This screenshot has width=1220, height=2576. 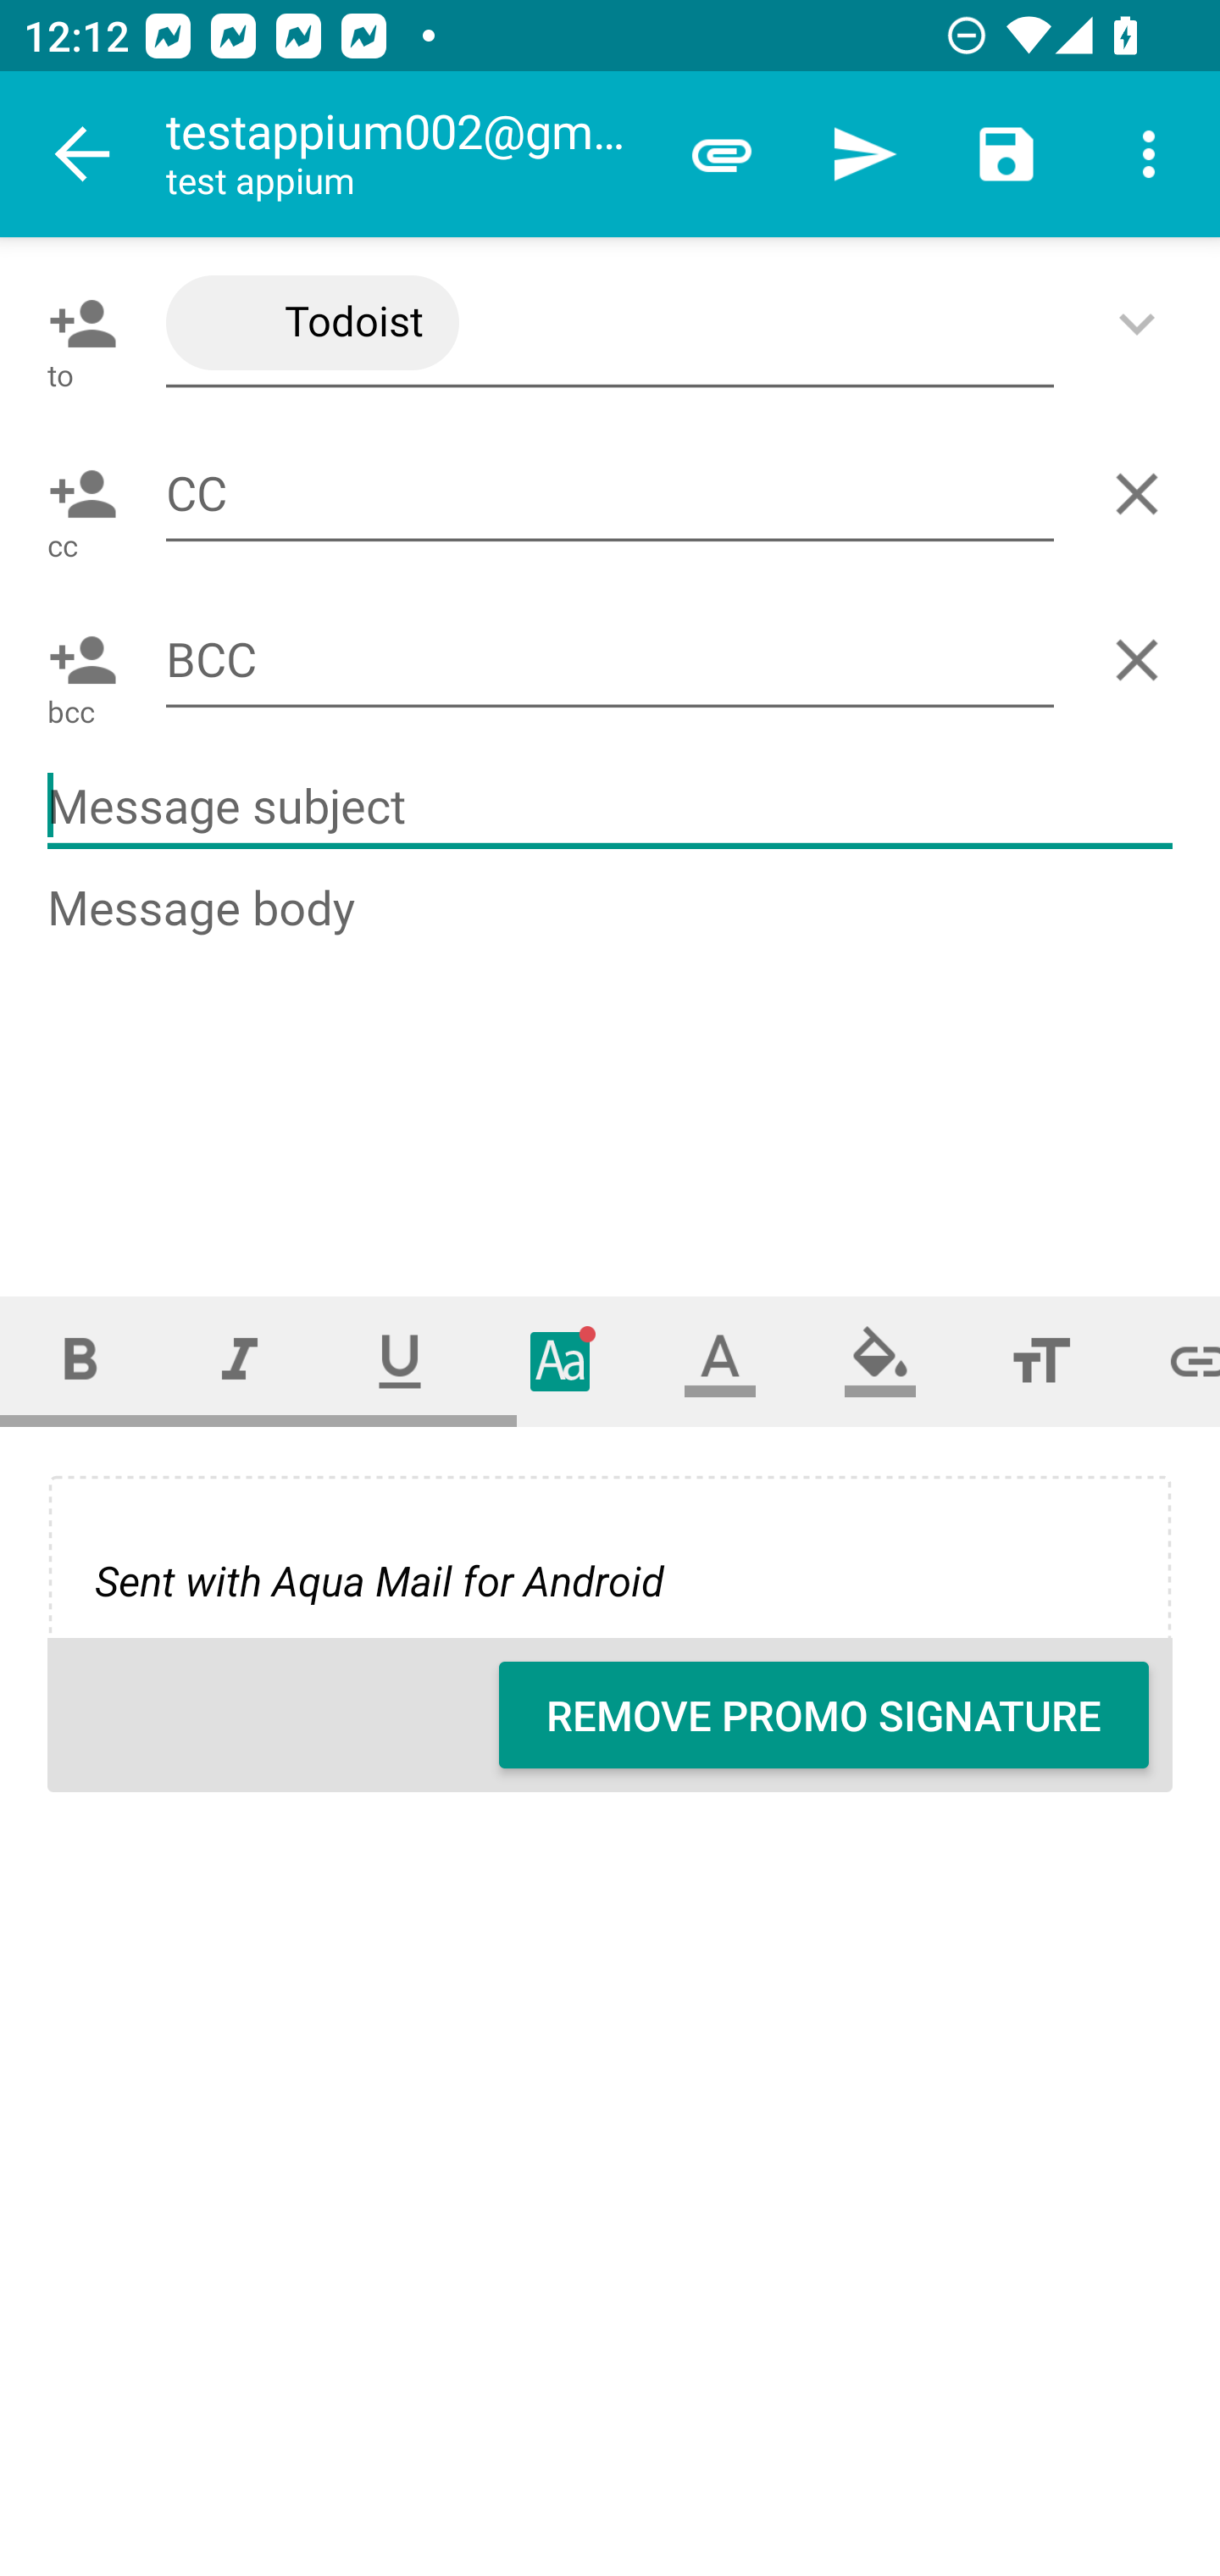 I want to click on CC, so click(x=610, y=493).